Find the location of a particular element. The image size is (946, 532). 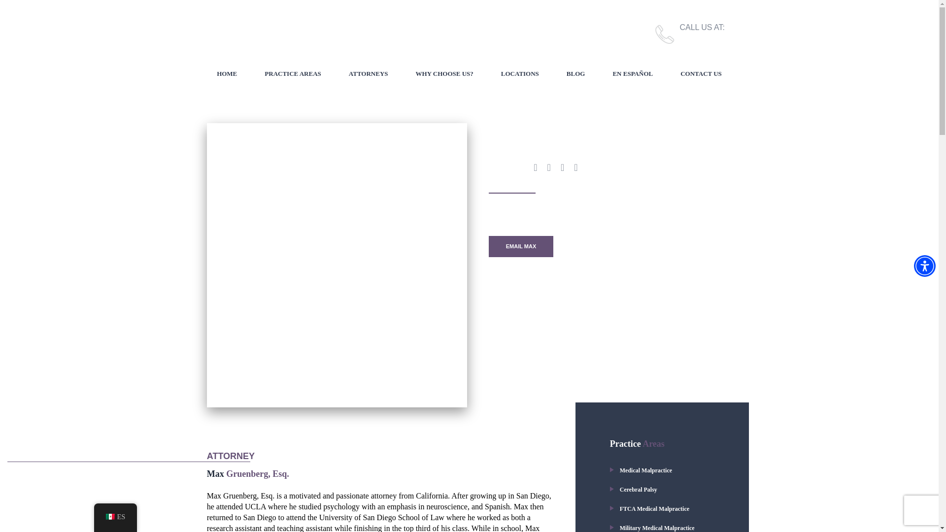

HOME is located at coordinates (227, 74).